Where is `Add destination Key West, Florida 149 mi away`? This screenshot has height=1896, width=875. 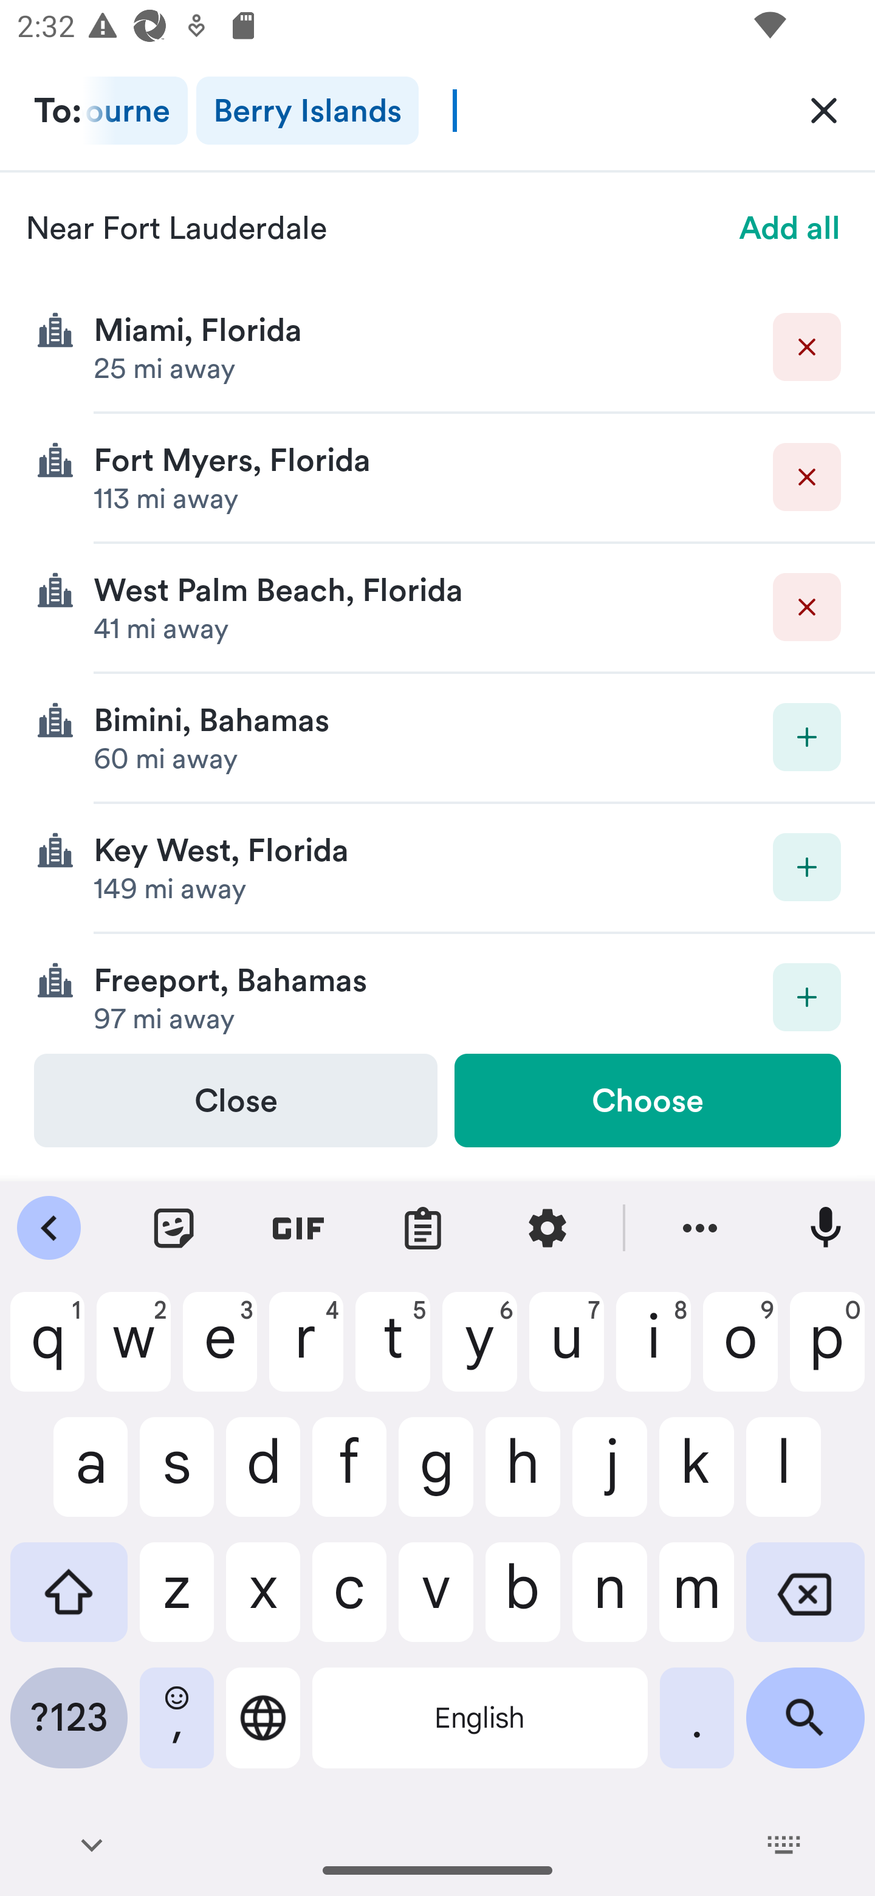 Add destination Key West, Florida 149 mi away is located at coordinates (437, 868).